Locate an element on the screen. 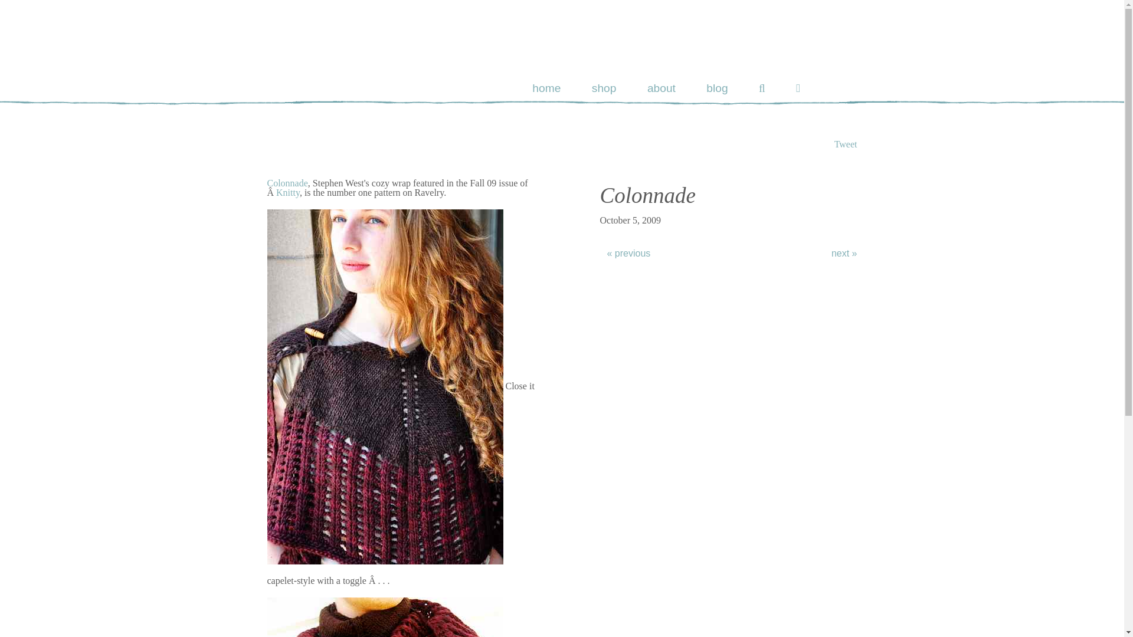 This screenshot has height=637, width=1133. colannade 2 is located at coordinates (385, 617).